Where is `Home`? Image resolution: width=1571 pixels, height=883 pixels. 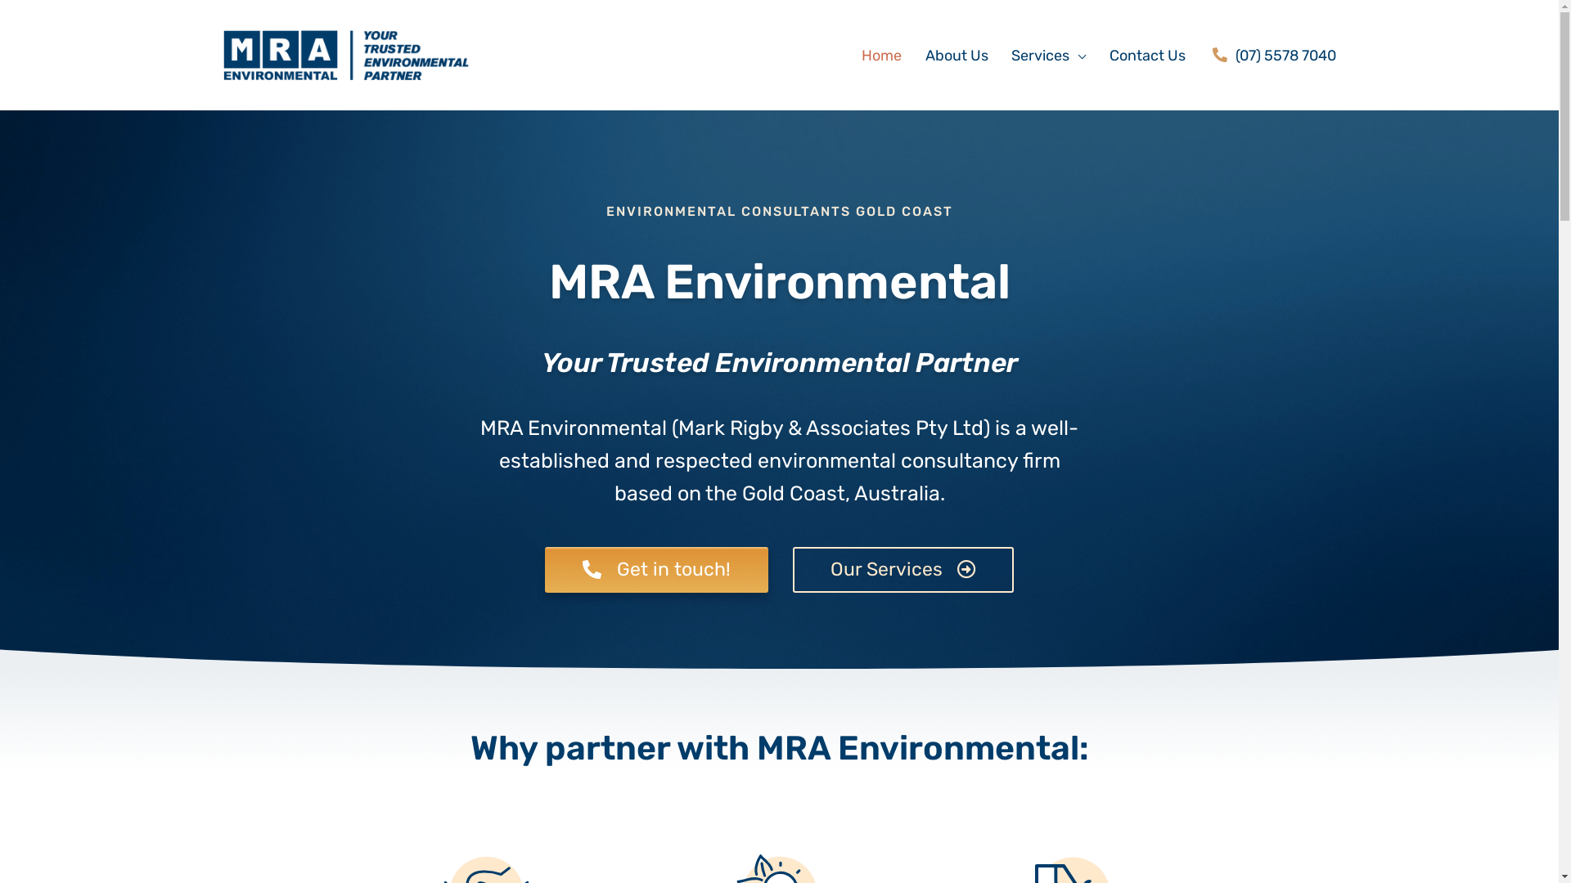 Home is located at coordinates (881, 56).